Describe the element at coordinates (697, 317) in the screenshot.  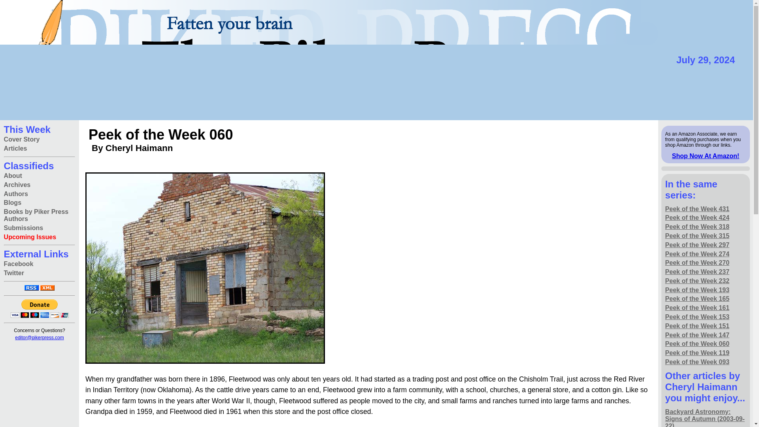
I see `Peek of the Week 153` at that location.